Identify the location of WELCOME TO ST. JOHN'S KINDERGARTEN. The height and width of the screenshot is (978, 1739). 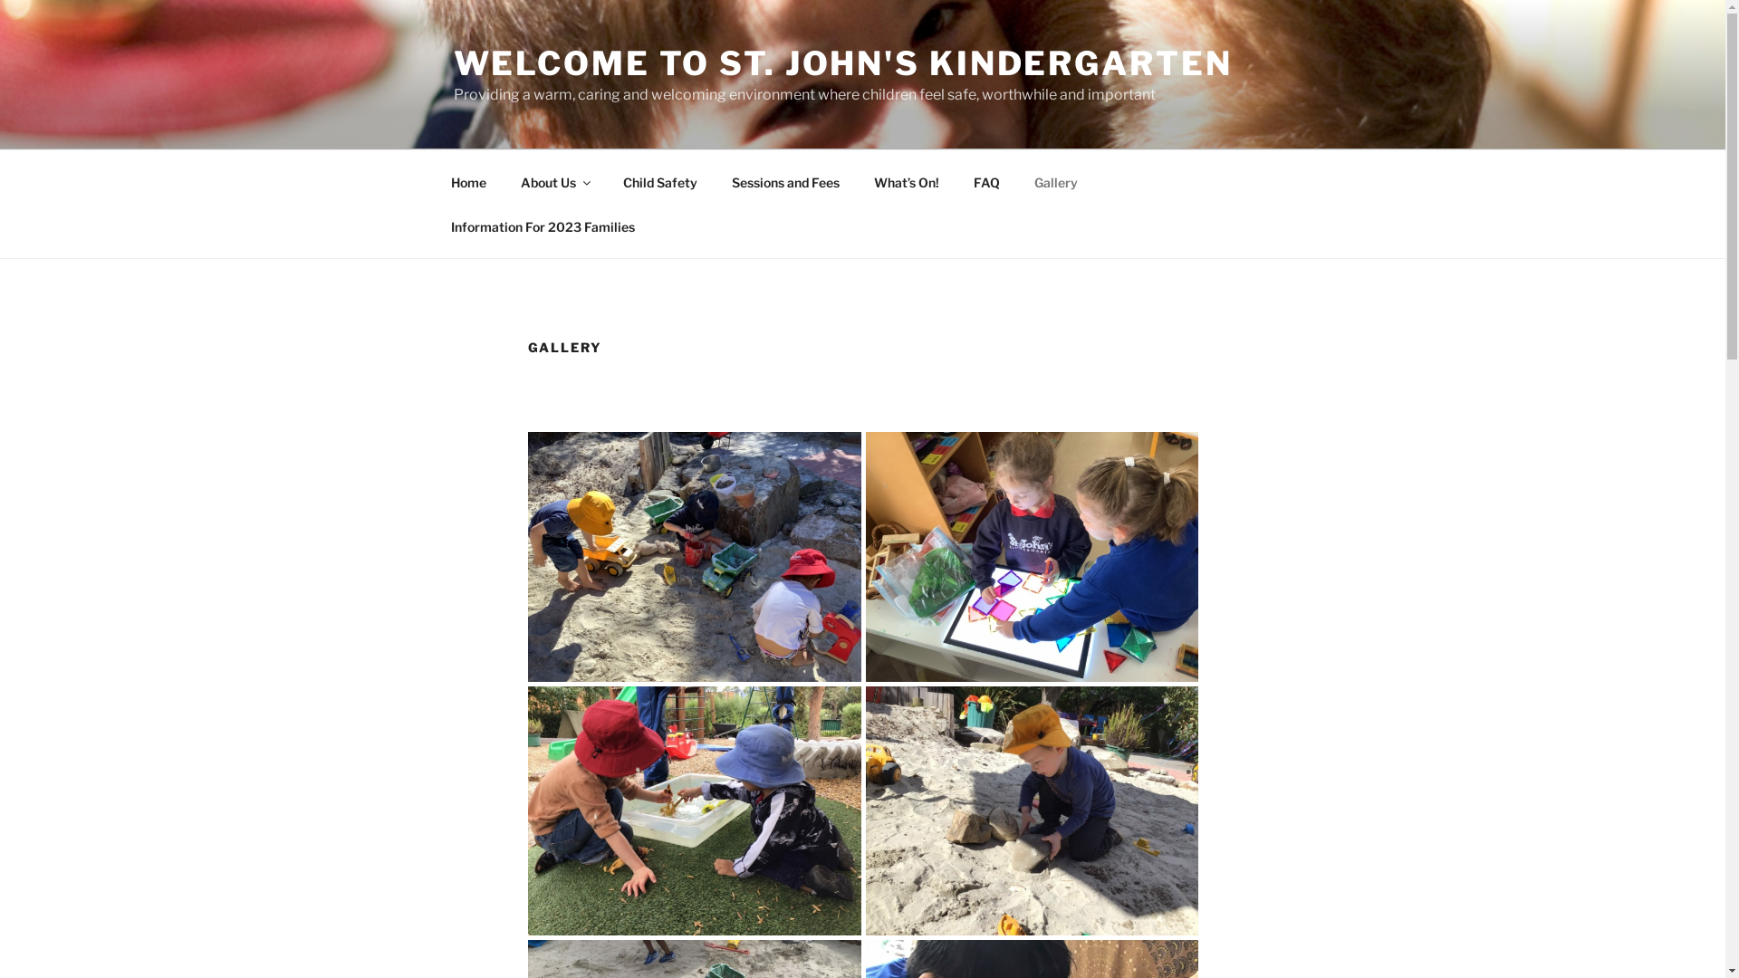
(842, 63).